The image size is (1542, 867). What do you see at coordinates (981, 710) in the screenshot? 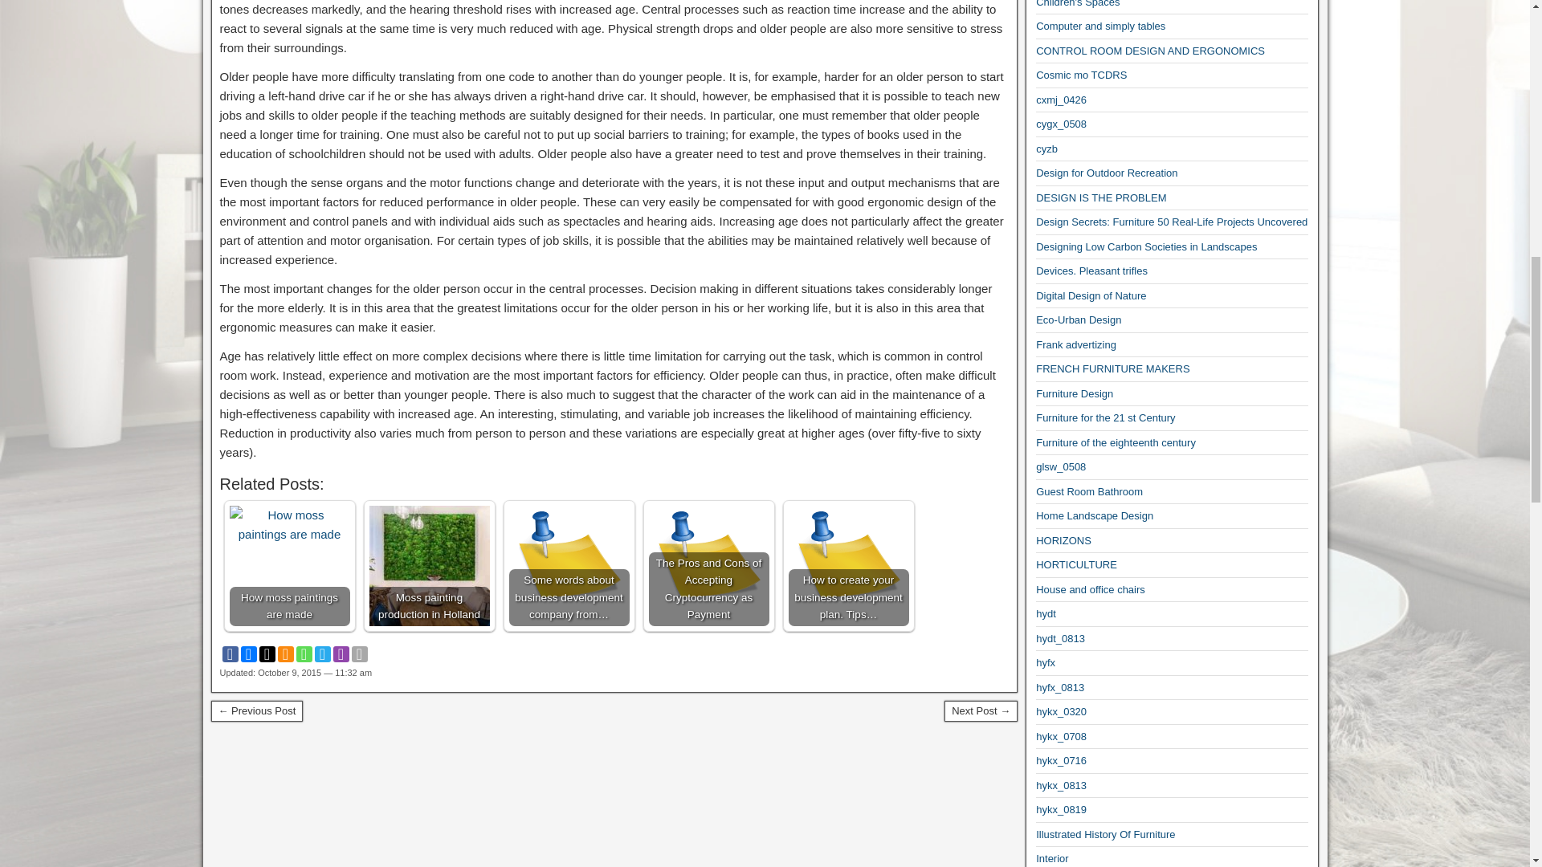
I see `Bean Feast` at bounding box center [981, 710].